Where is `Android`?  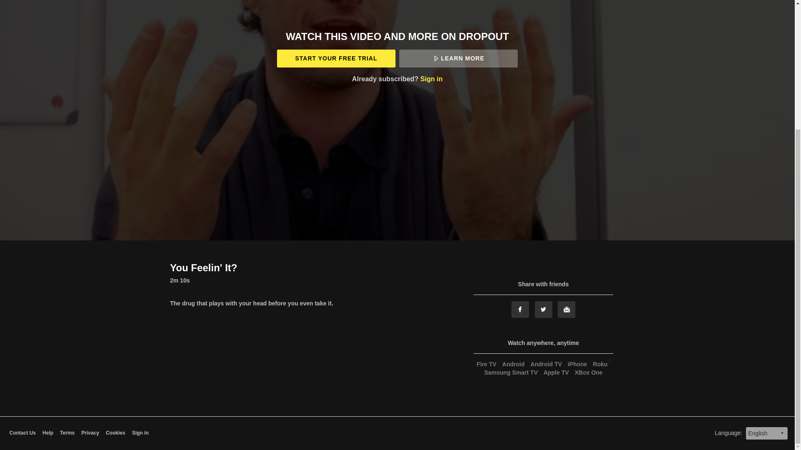 Android is located at coordinates (513, 364).